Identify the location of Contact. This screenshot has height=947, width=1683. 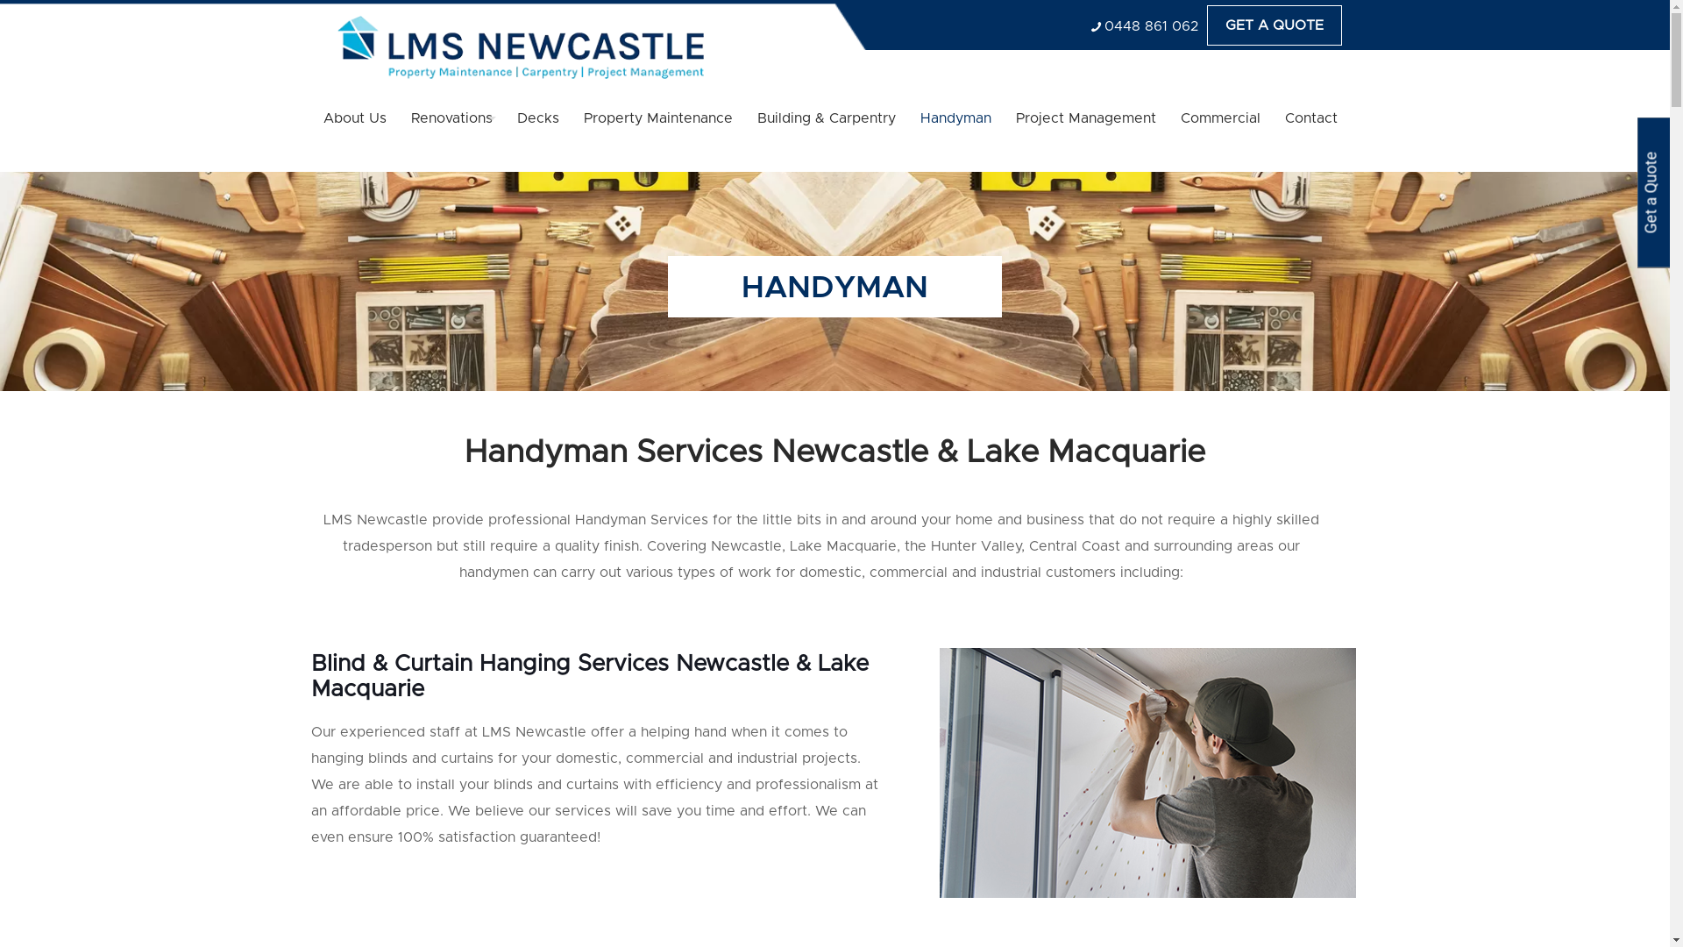
(1311, 118).